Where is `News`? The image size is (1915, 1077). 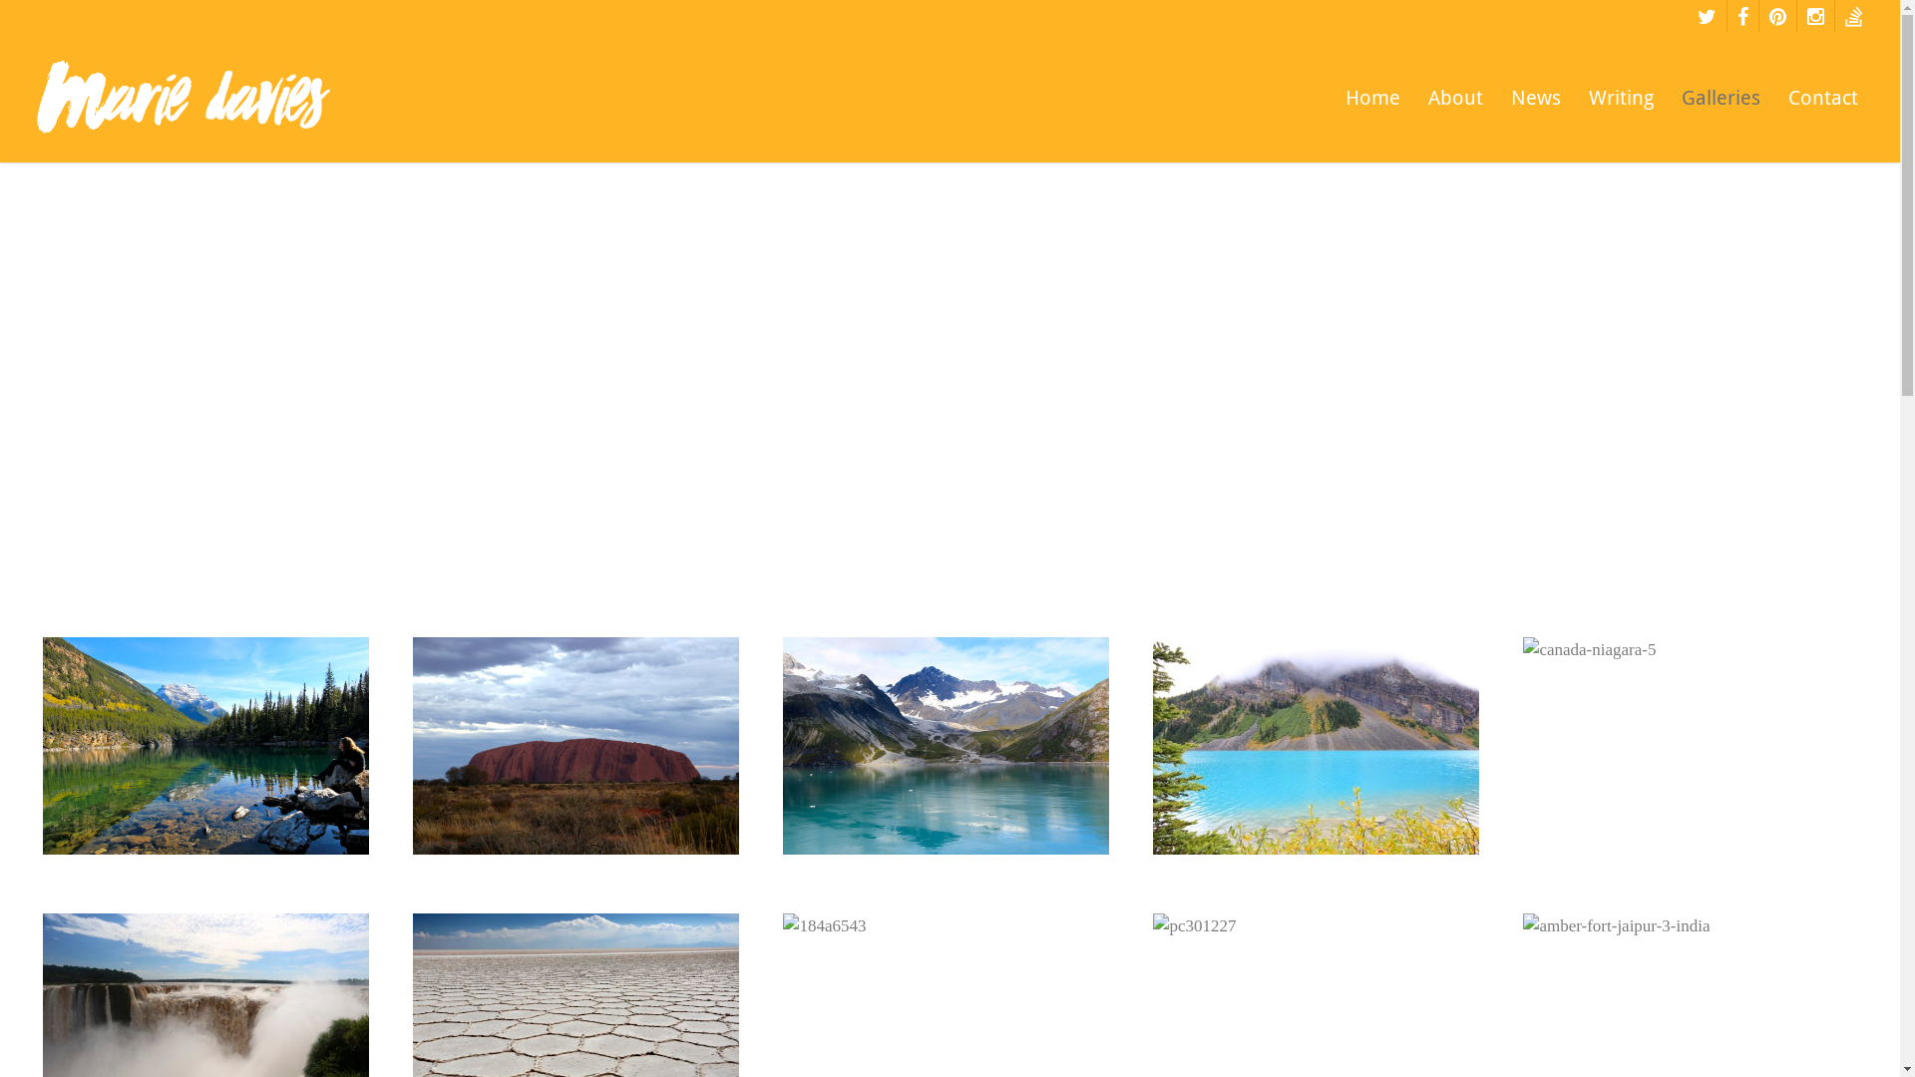
News is located at coordinates (1536, 108).